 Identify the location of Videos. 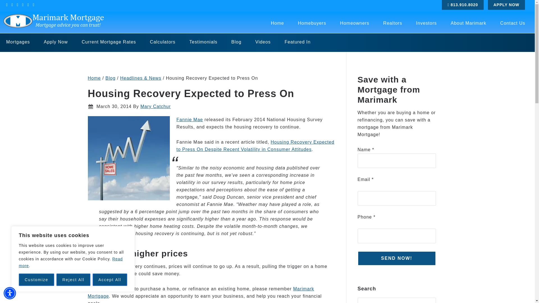
(263, 42).